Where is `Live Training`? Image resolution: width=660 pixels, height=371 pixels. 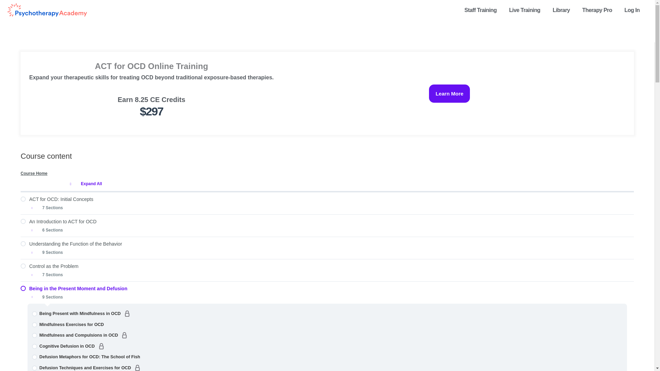
Live Training is located at coordinates (527, 10).